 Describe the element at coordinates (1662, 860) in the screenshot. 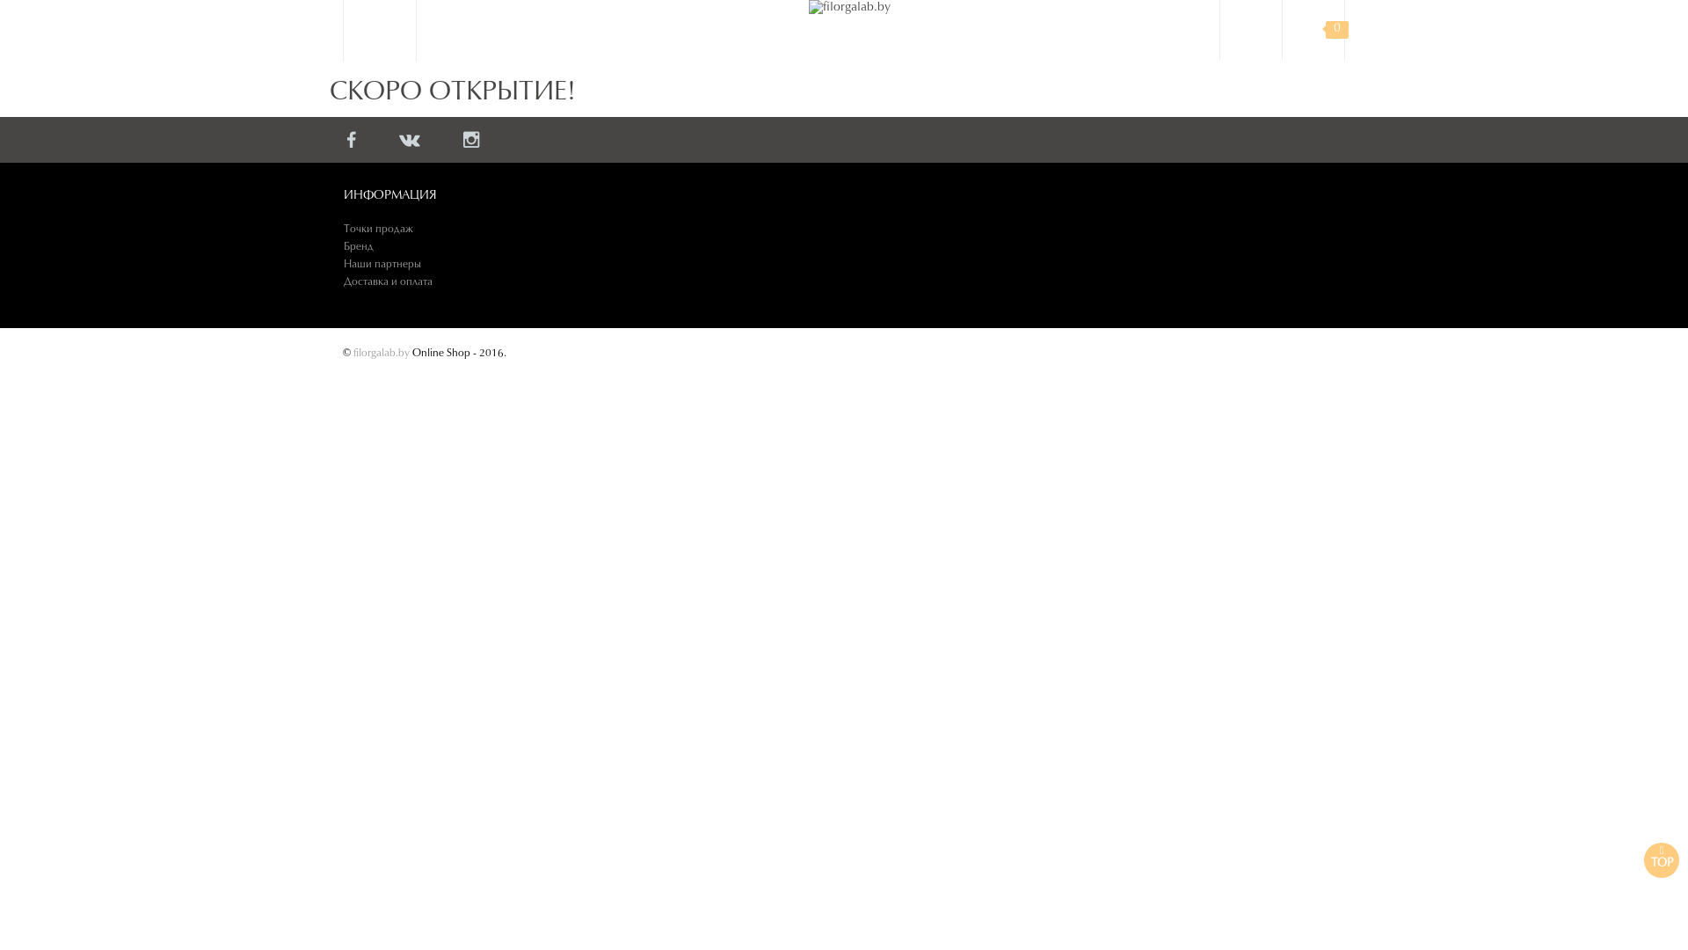

I see `TOP` at that location.